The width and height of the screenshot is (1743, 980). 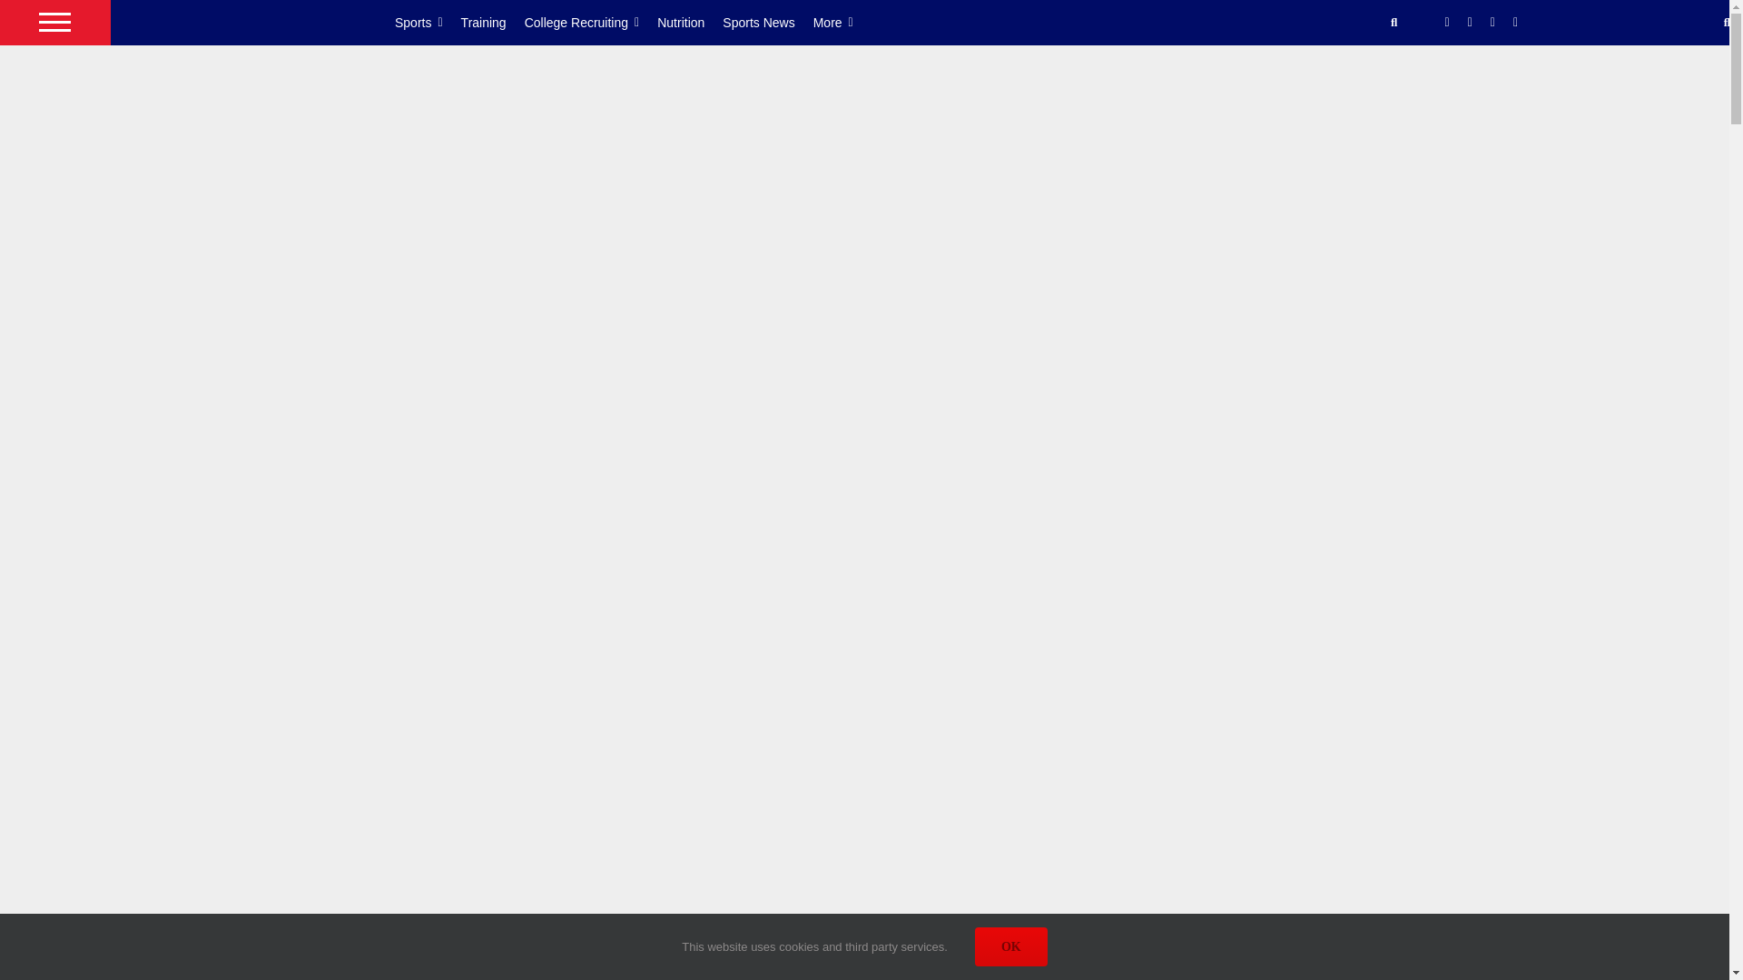 What do you see at coordinates (428, 22) in the screenshot?
I see `Sports` at bounding box center [428, 22].